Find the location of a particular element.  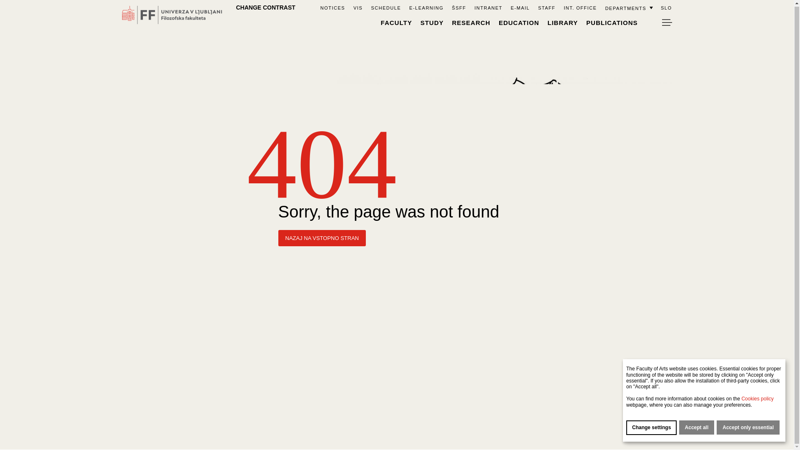

Intranet is located at coordinates (488, 7).